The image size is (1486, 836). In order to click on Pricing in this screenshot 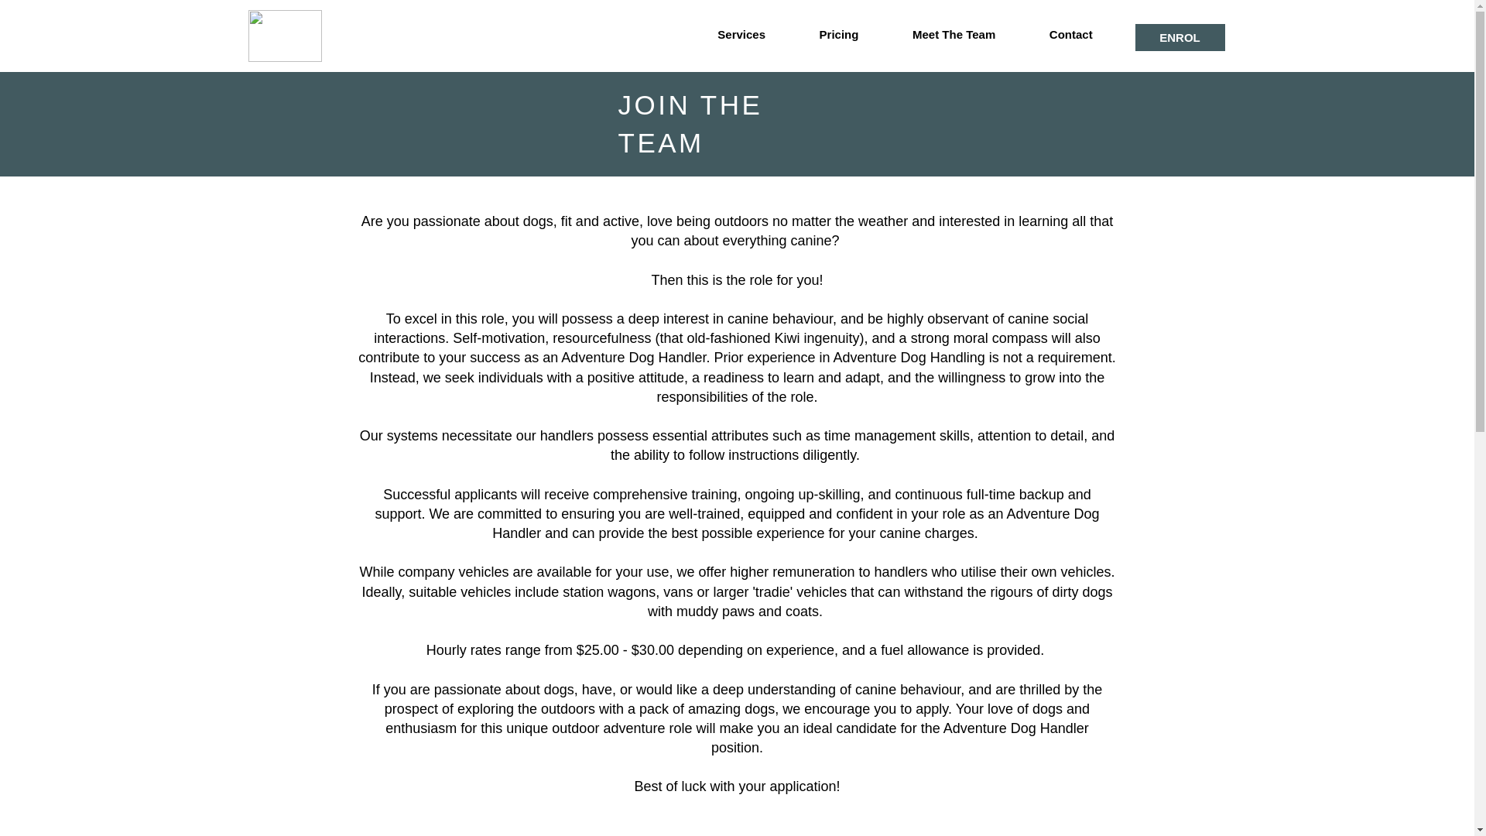, I will do `click(839, 35)`.